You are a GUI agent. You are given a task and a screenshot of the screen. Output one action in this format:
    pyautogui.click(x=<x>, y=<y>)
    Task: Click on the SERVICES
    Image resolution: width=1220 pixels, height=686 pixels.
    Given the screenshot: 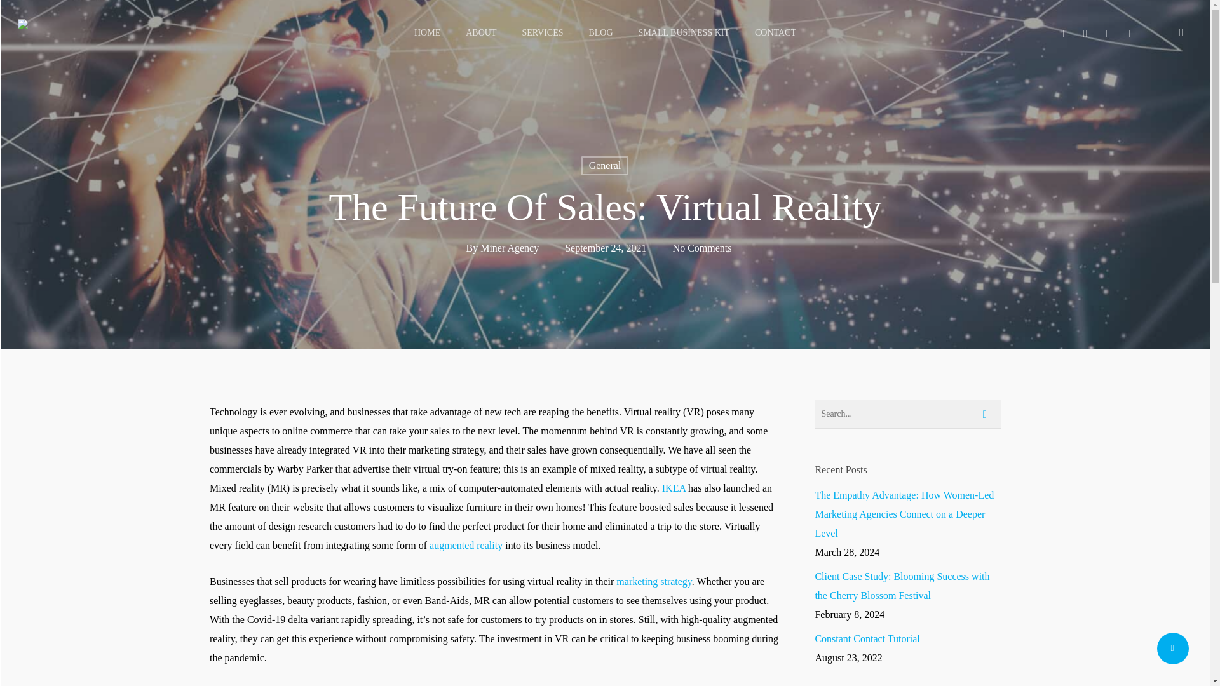 What is the action you would take?
    pyautogui.click(x=542, y=32)
    